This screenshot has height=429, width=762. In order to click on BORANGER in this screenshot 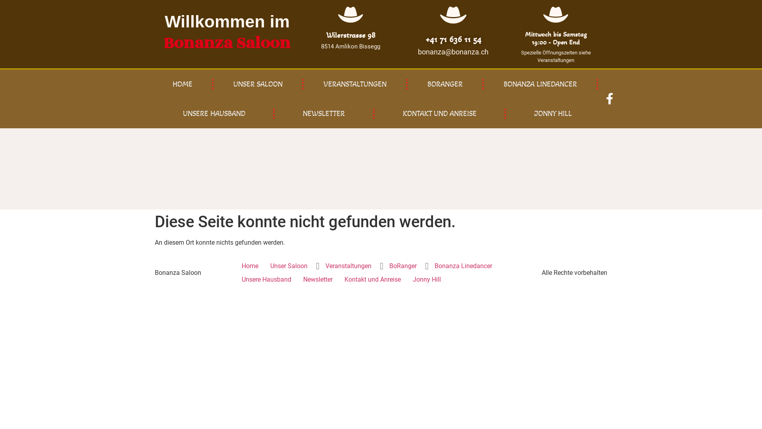, I will do `click(445, 84)`.